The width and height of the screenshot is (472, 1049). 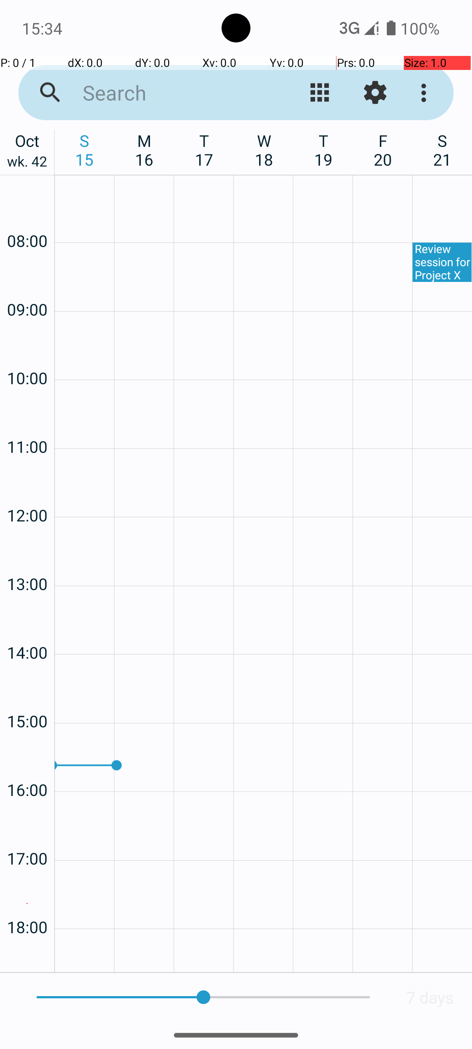 What do you see at coordinates (27, 904) in the screenshot?
I see `18:00` at bounding box center [27, 904].